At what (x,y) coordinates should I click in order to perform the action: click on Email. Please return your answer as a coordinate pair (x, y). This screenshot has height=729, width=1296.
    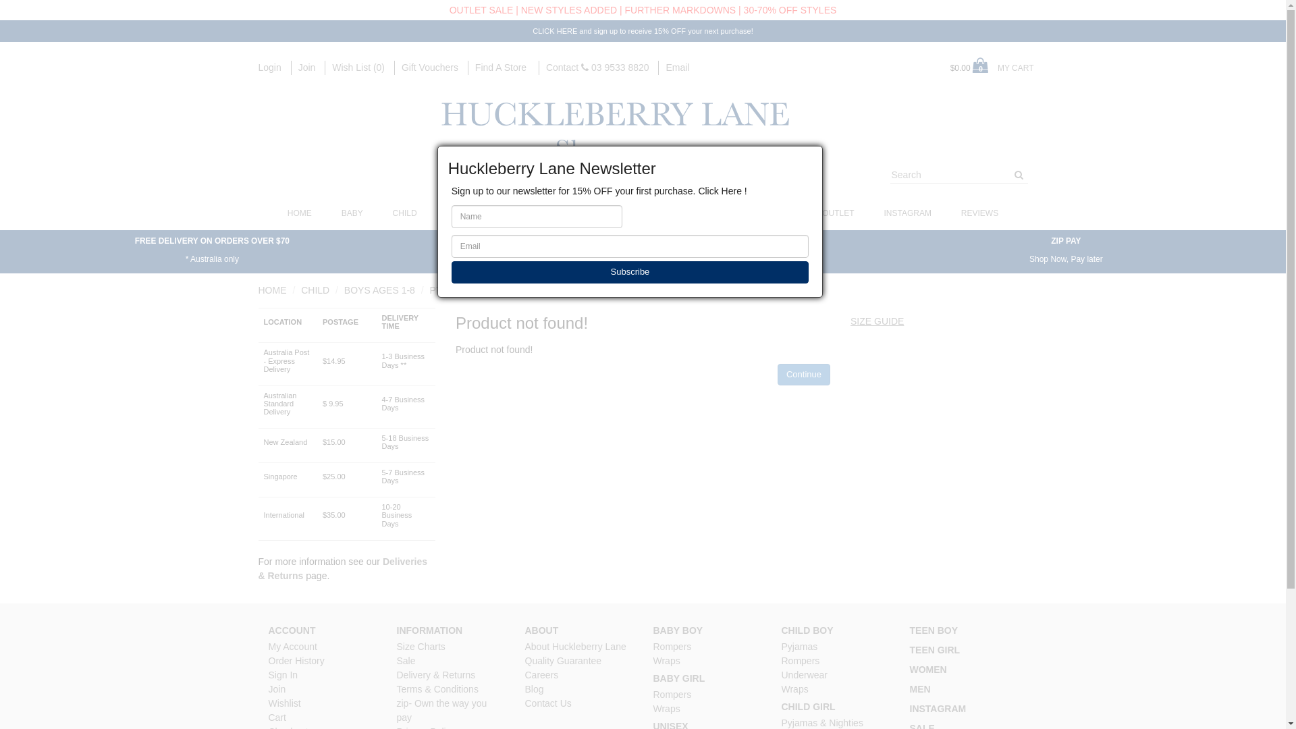
    Looking at the image, I should click on (678, 67).